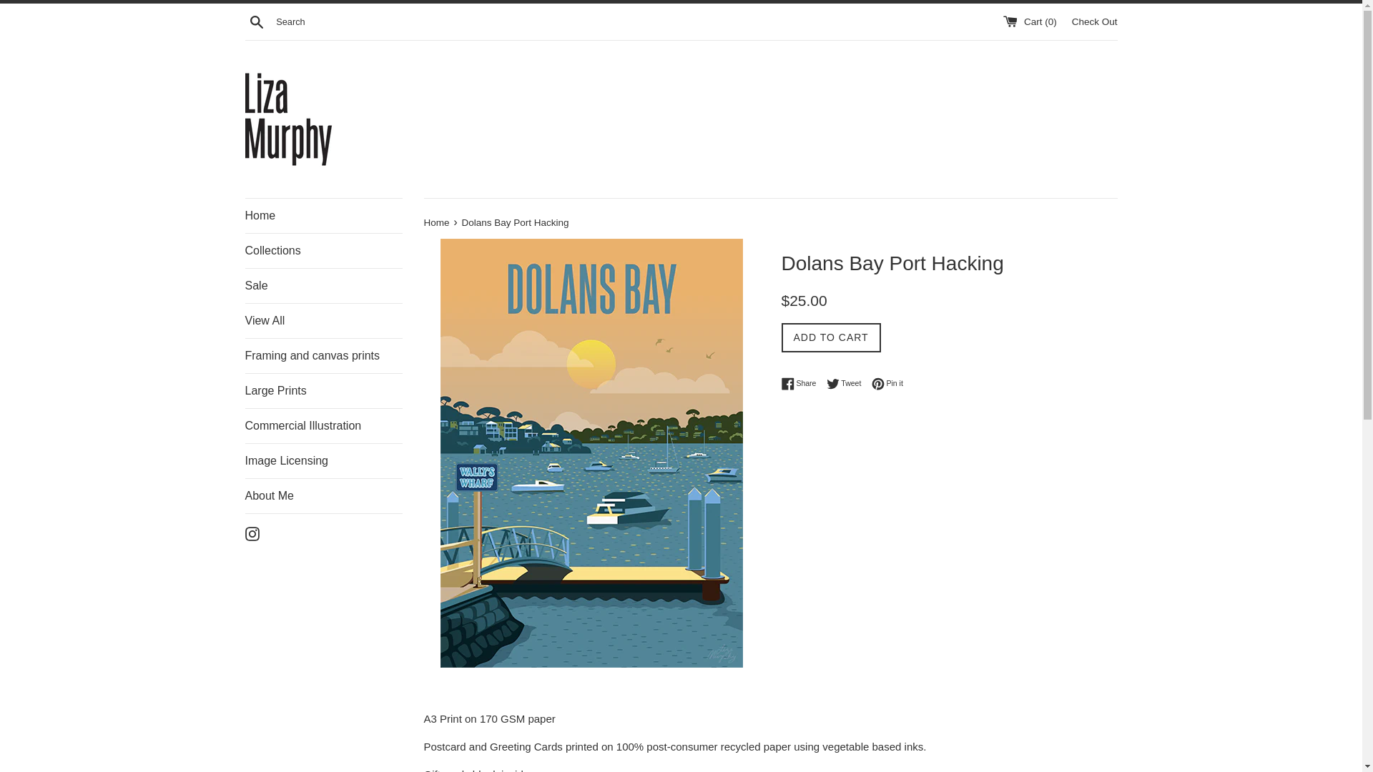 The width and height of the screenshot is (1373, 772). What do you see at coordinates (323, 461) in the screenshot?
I see `Image Licensing` at bounding box center [323, 461].